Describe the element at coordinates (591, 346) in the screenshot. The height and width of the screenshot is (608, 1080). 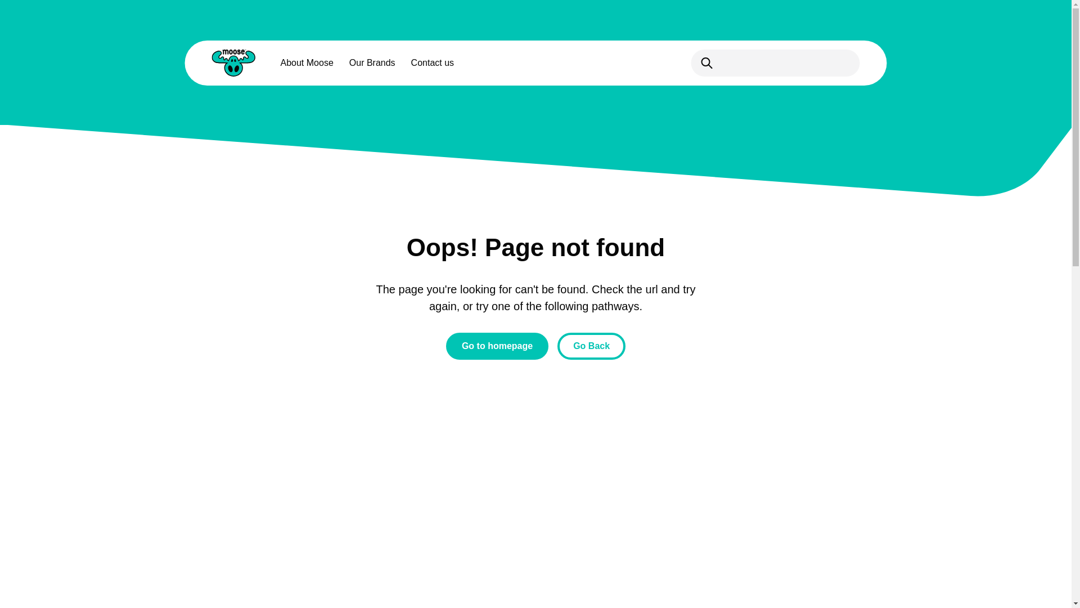
I see `Go Back` at that location.